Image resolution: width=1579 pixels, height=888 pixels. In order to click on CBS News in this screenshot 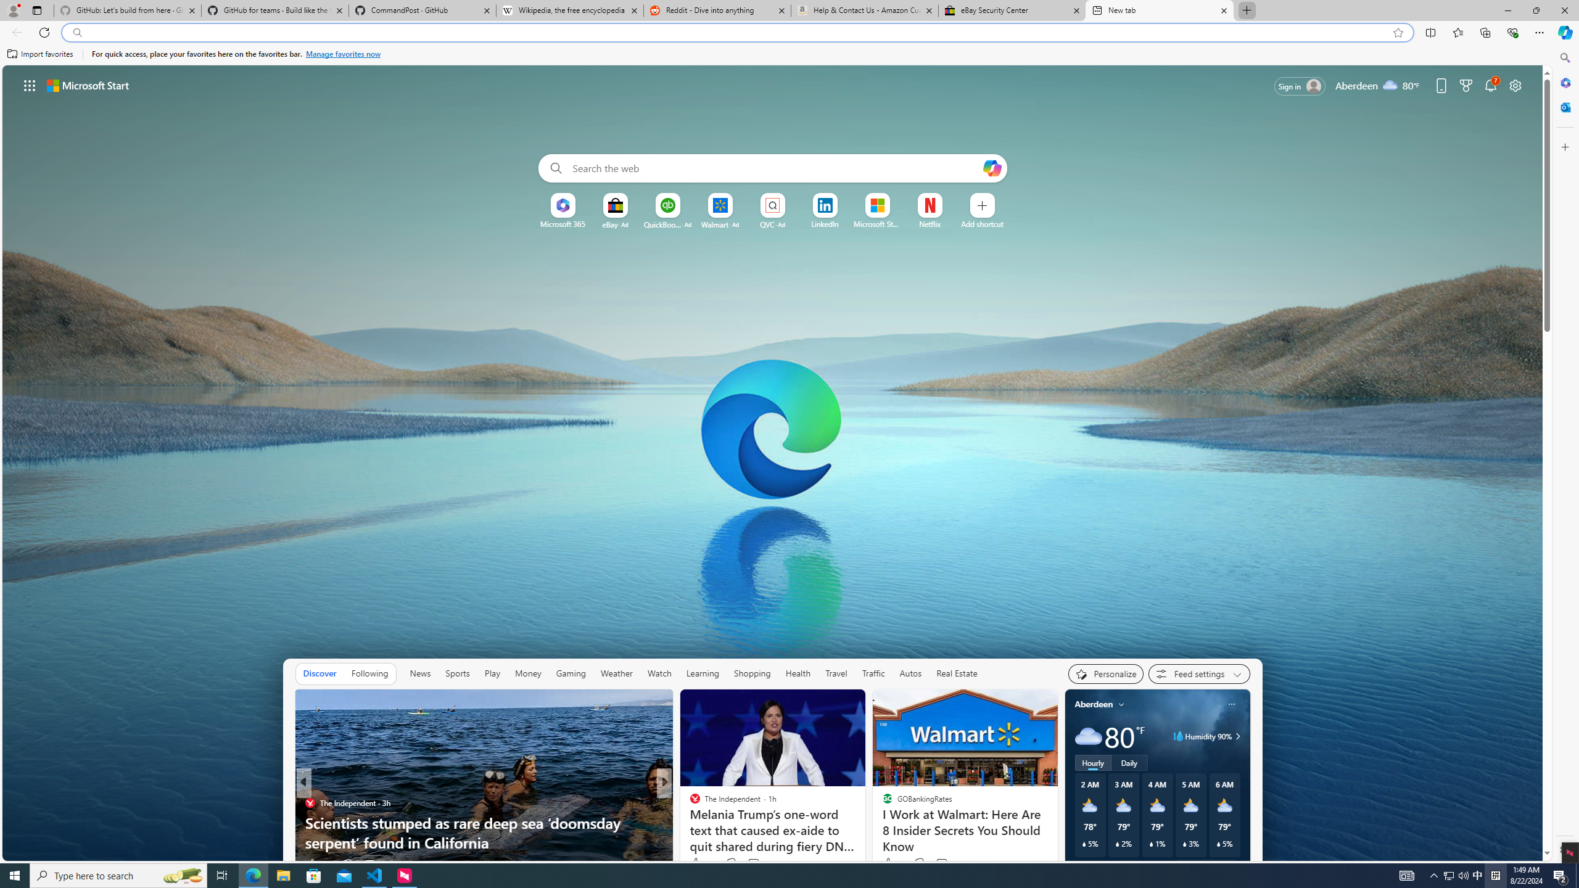, I will do `click(690, 803)`.